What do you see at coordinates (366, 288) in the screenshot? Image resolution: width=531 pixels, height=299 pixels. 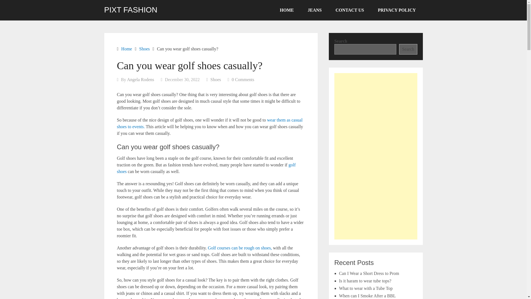 I see `What to wear with a Tube Top` at bounding box center [366, 288].